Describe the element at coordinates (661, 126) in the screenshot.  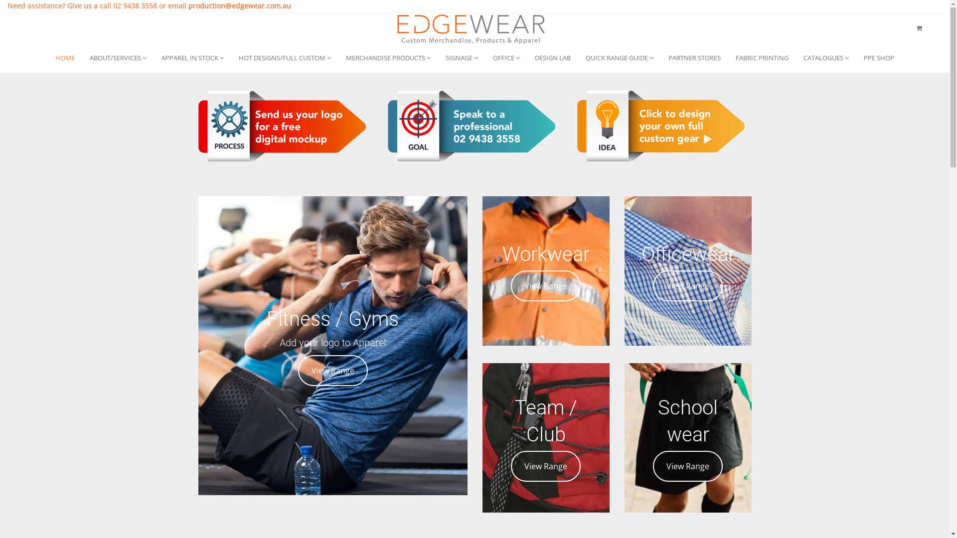
I see `idea-icon` at that location.